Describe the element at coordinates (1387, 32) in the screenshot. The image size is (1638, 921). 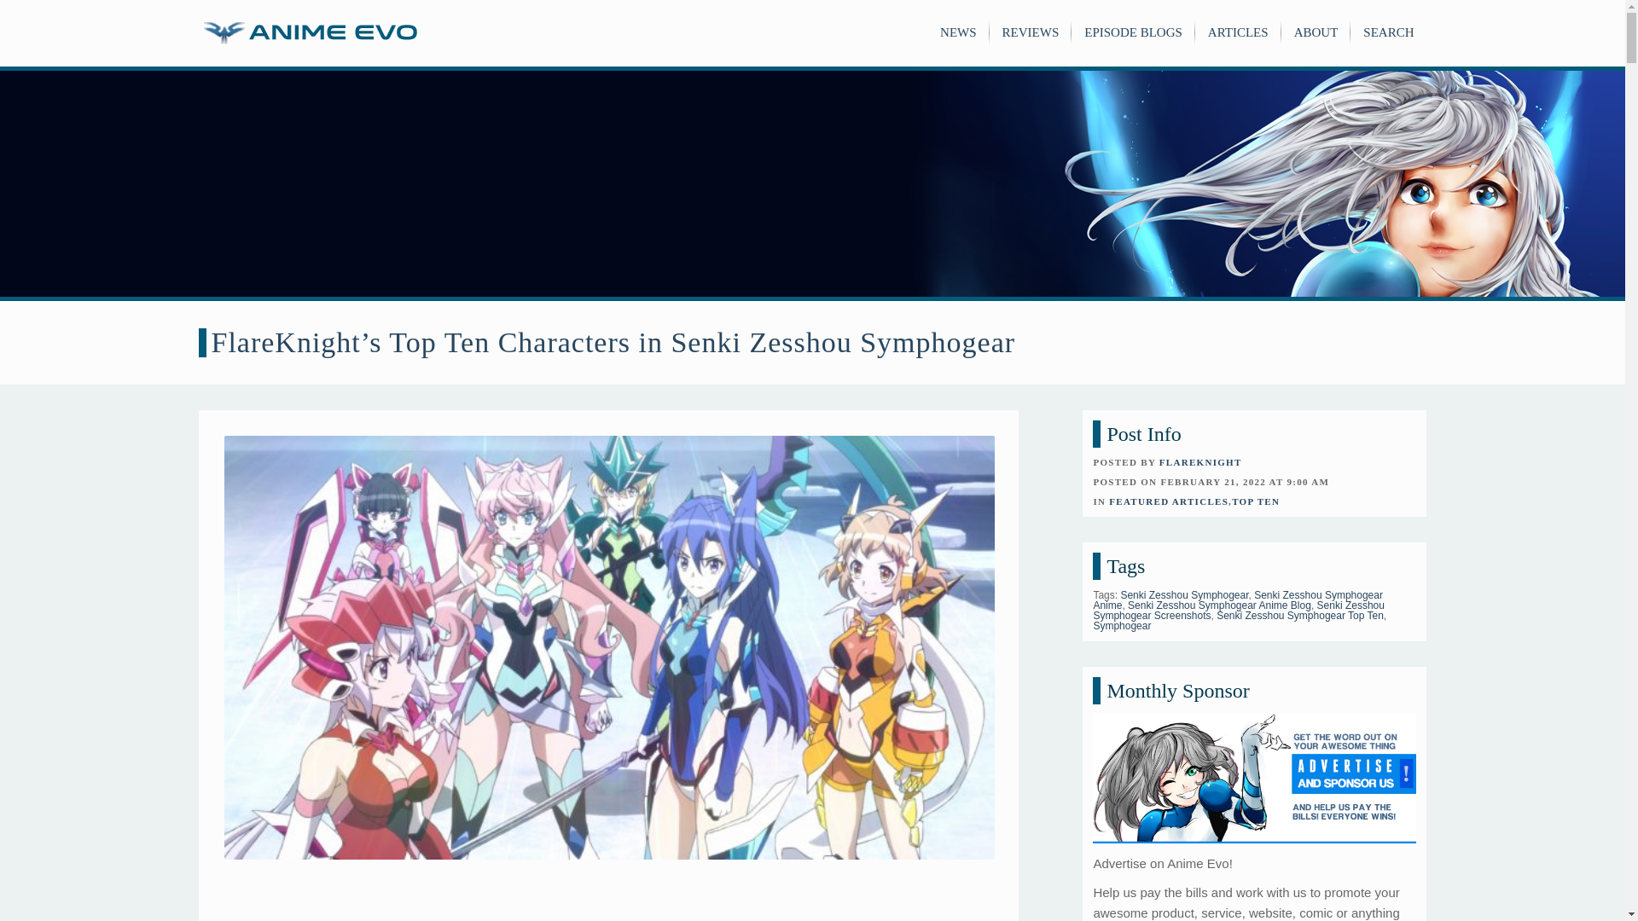
I see `SEARCH` at that location.